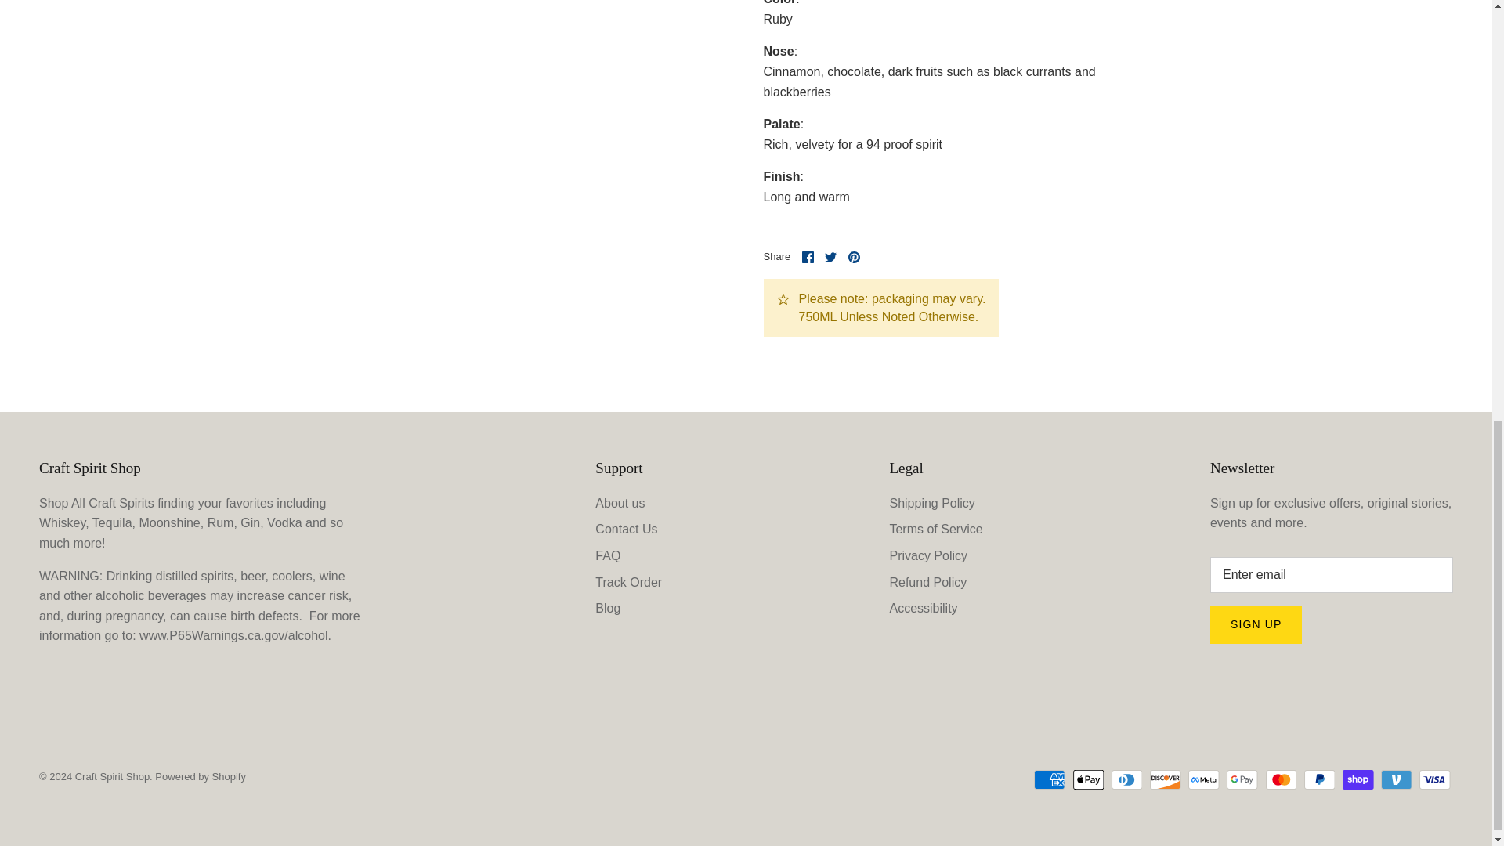 This screenshot has width=1504, height=846. What do you see at coordinates (854, 257) in the screenshot?
I see `Pinterest` at bounding box center [854, 257].